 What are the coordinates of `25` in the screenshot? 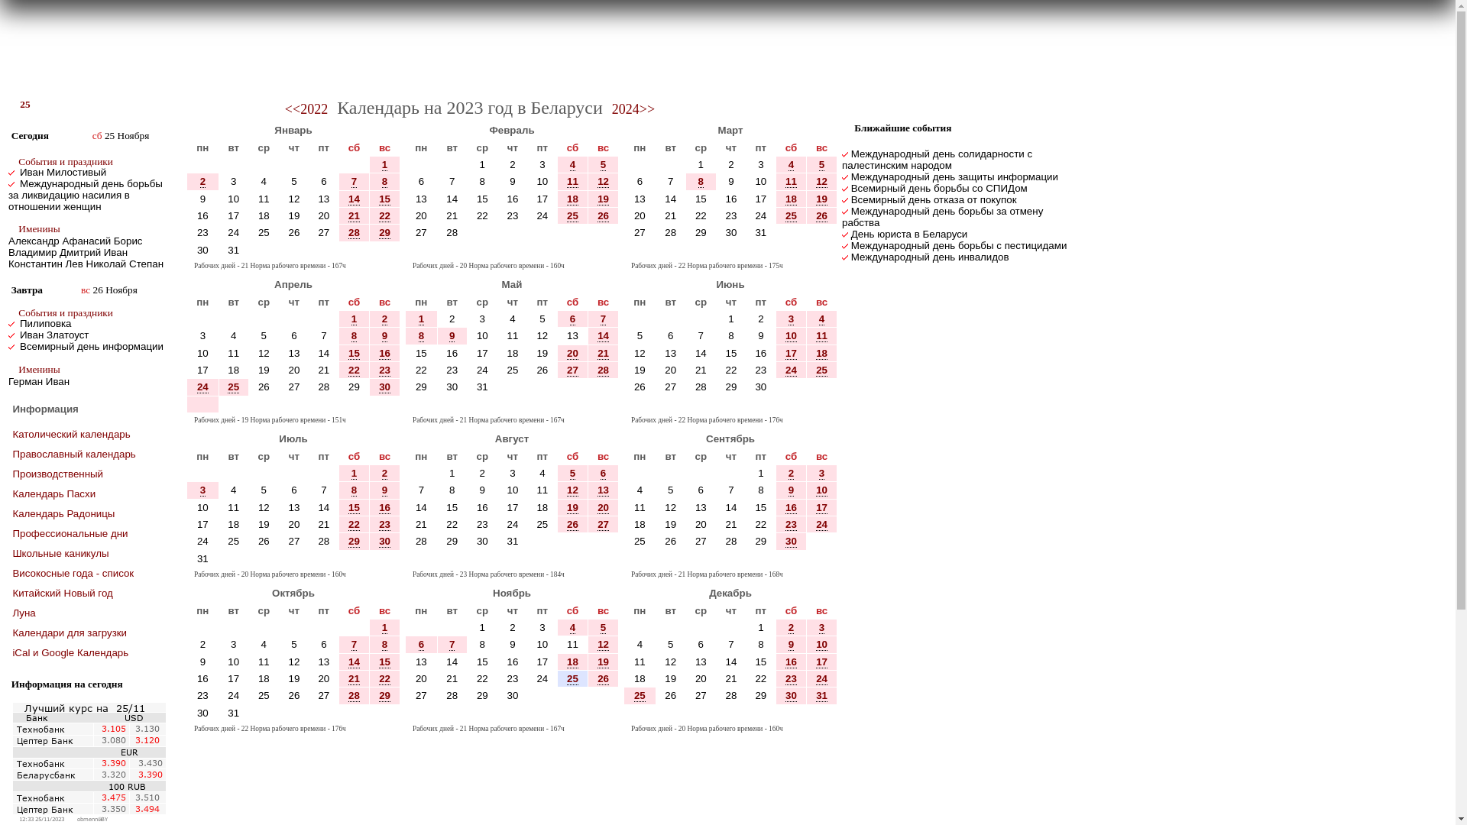 It's located at (822, 370).